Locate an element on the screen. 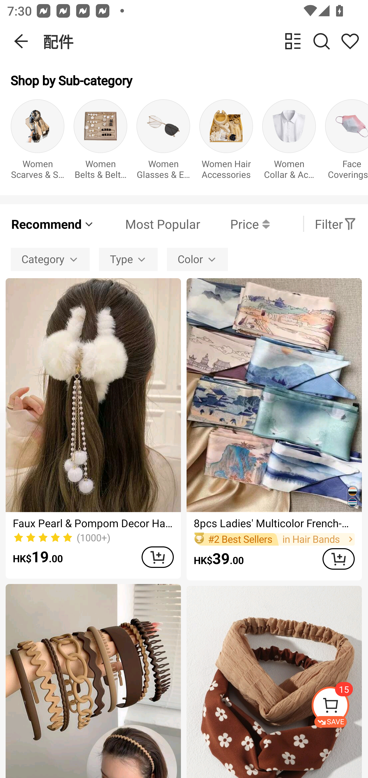 This screenshot has width=368, height=778. Filter is located at coordinates (336, 224).